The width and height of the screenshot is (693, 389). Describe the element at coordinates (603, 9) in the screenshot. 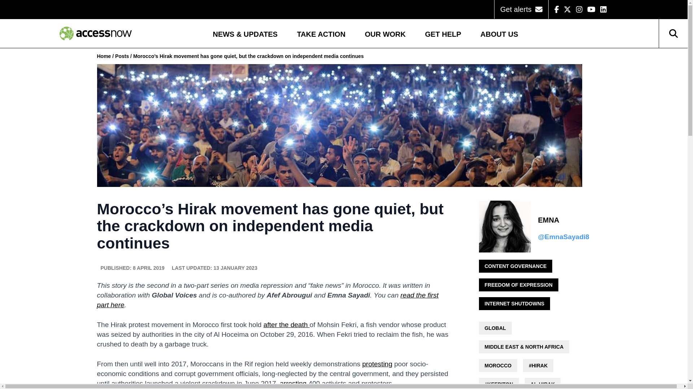

I see `LinkedIn` at that location.